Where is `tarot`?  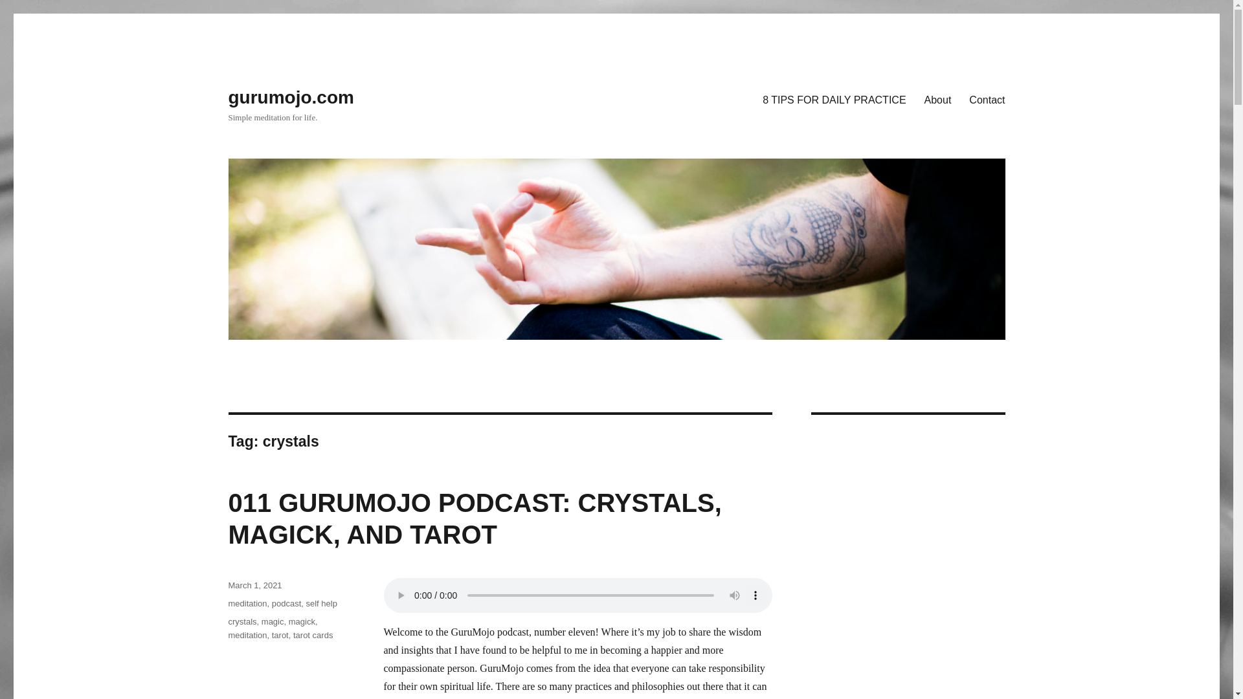
tarot is located at coordinates (280, 636).